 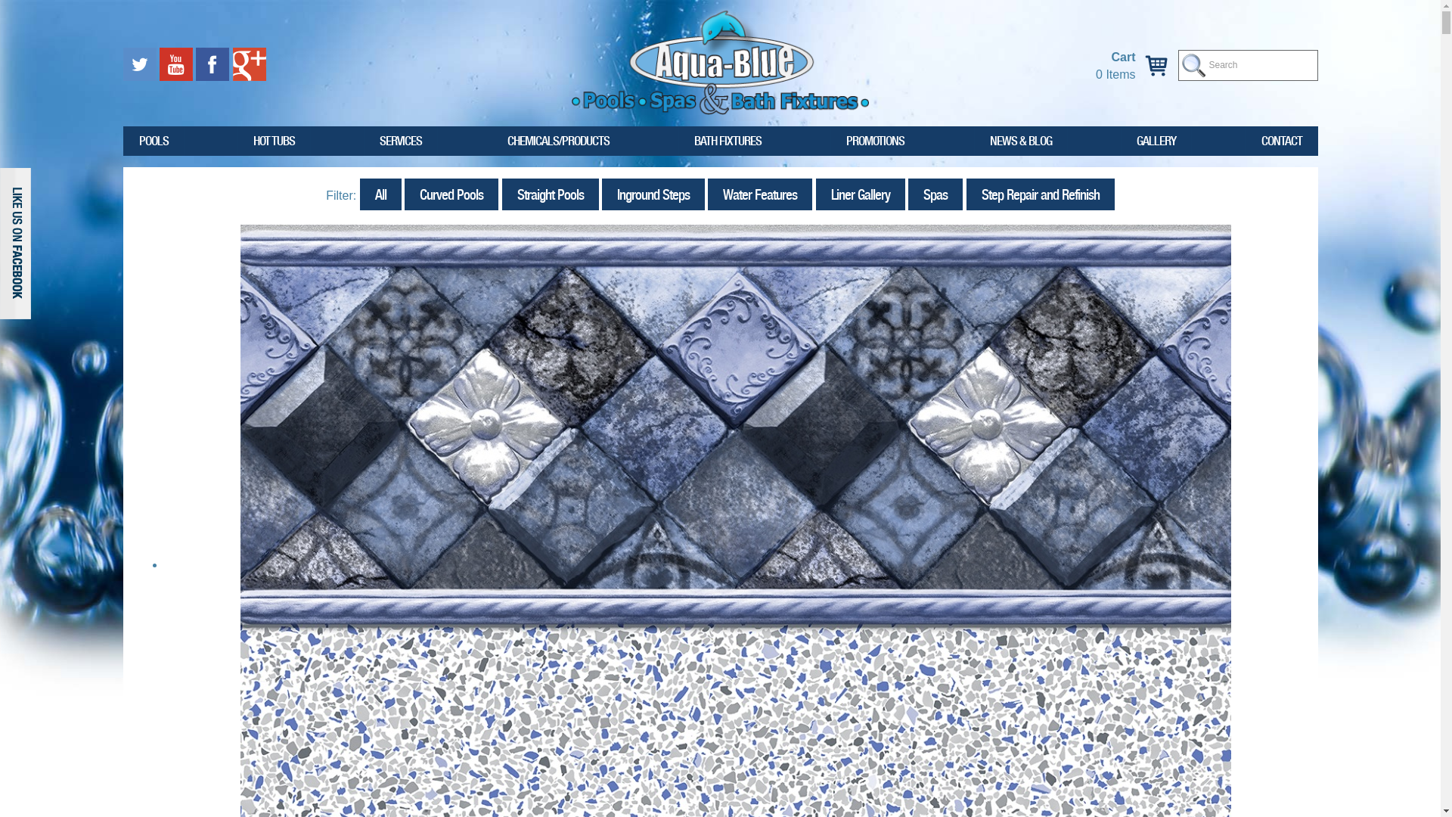 I want to click on CHEMICALS/PRODUCTS, so click(x=558, y=141).